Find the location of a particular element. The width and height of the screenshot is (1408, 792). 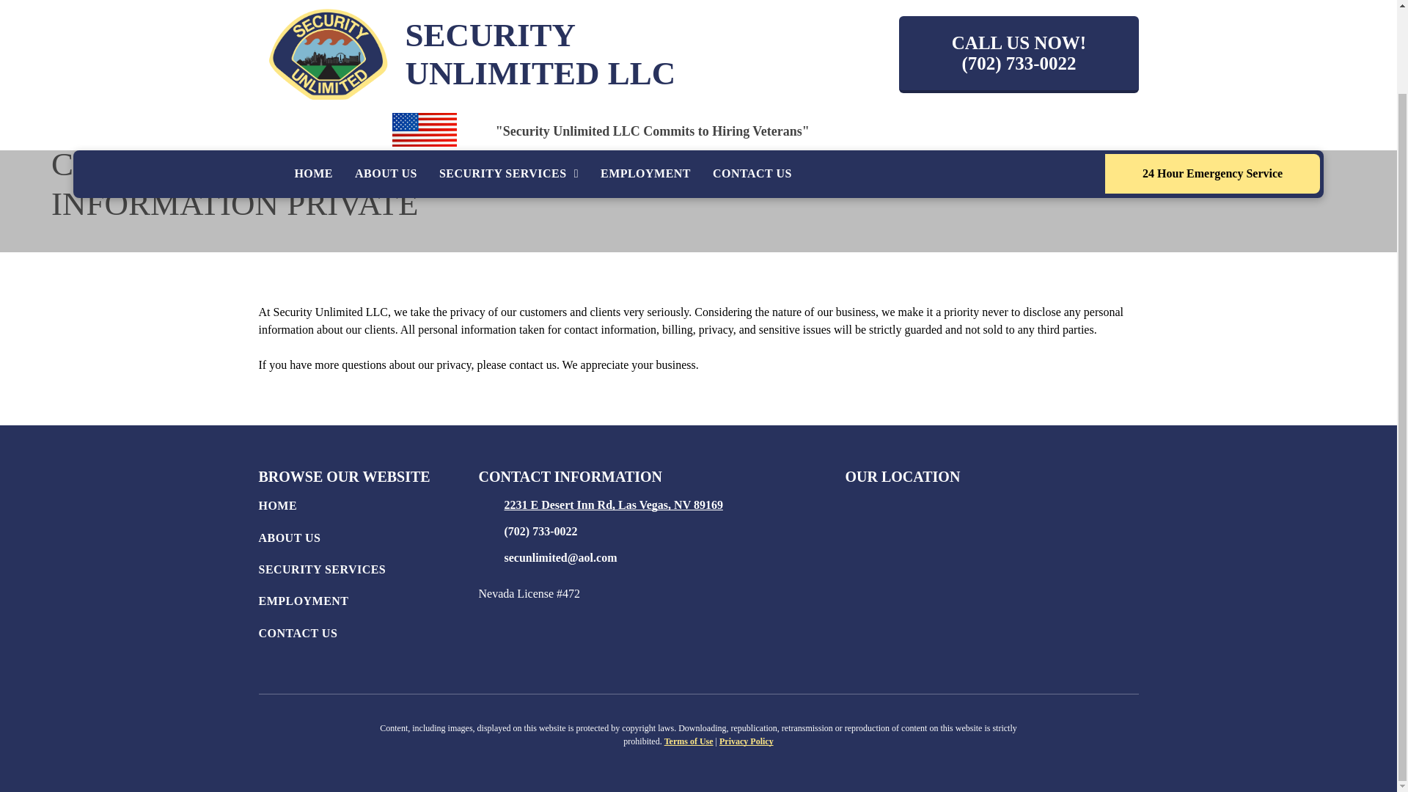

SECURITY SERVICES is located at coordinates (509, 78).